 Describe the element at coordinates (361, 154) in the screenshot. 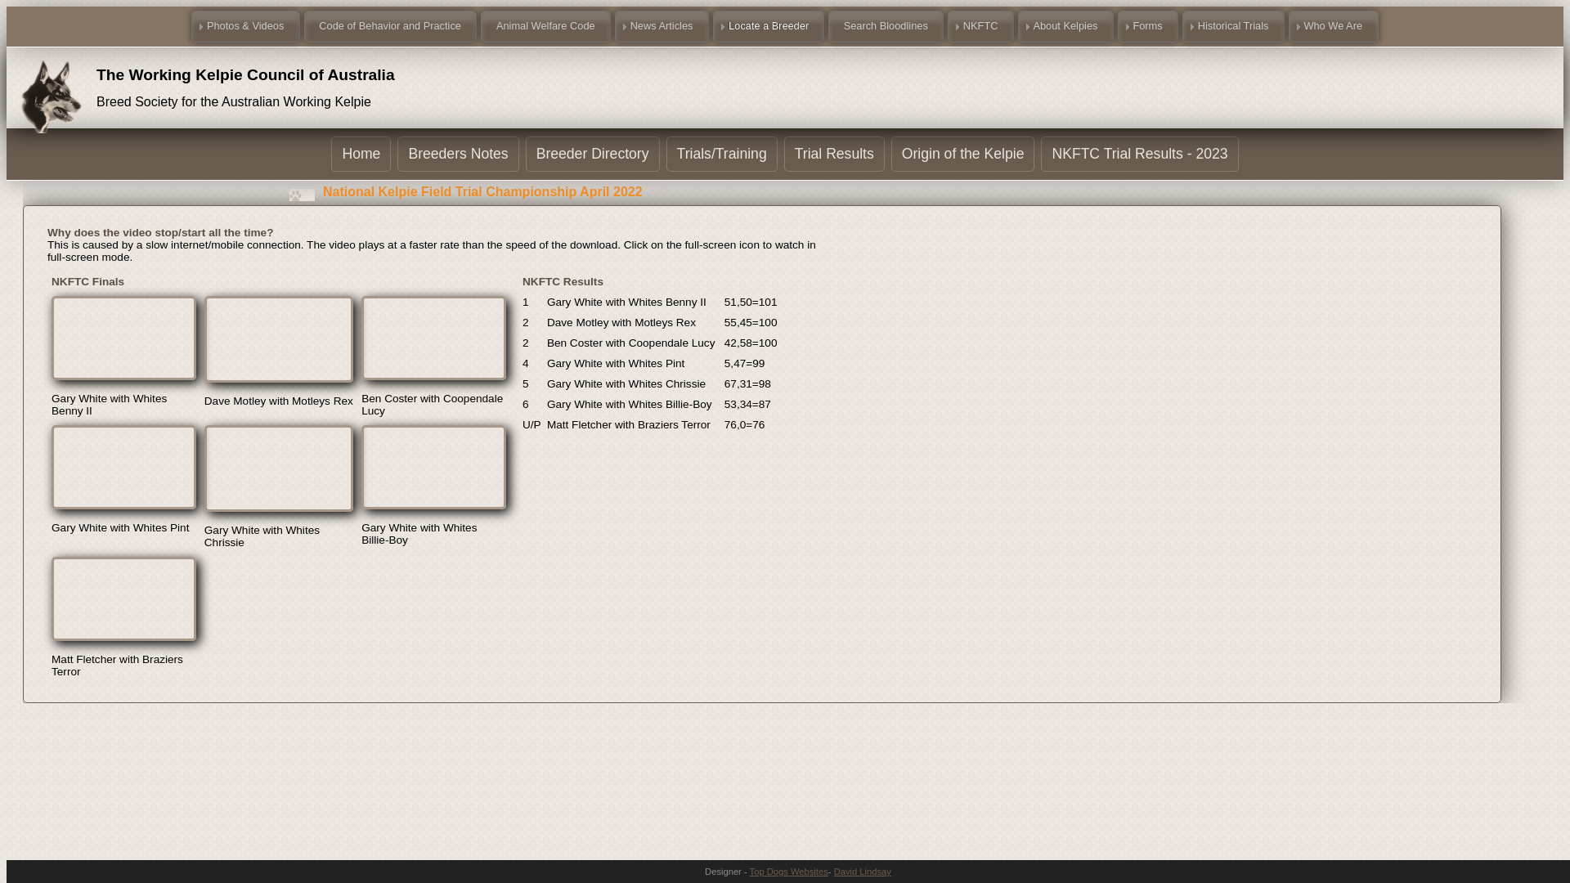

I see `Home` at that location.